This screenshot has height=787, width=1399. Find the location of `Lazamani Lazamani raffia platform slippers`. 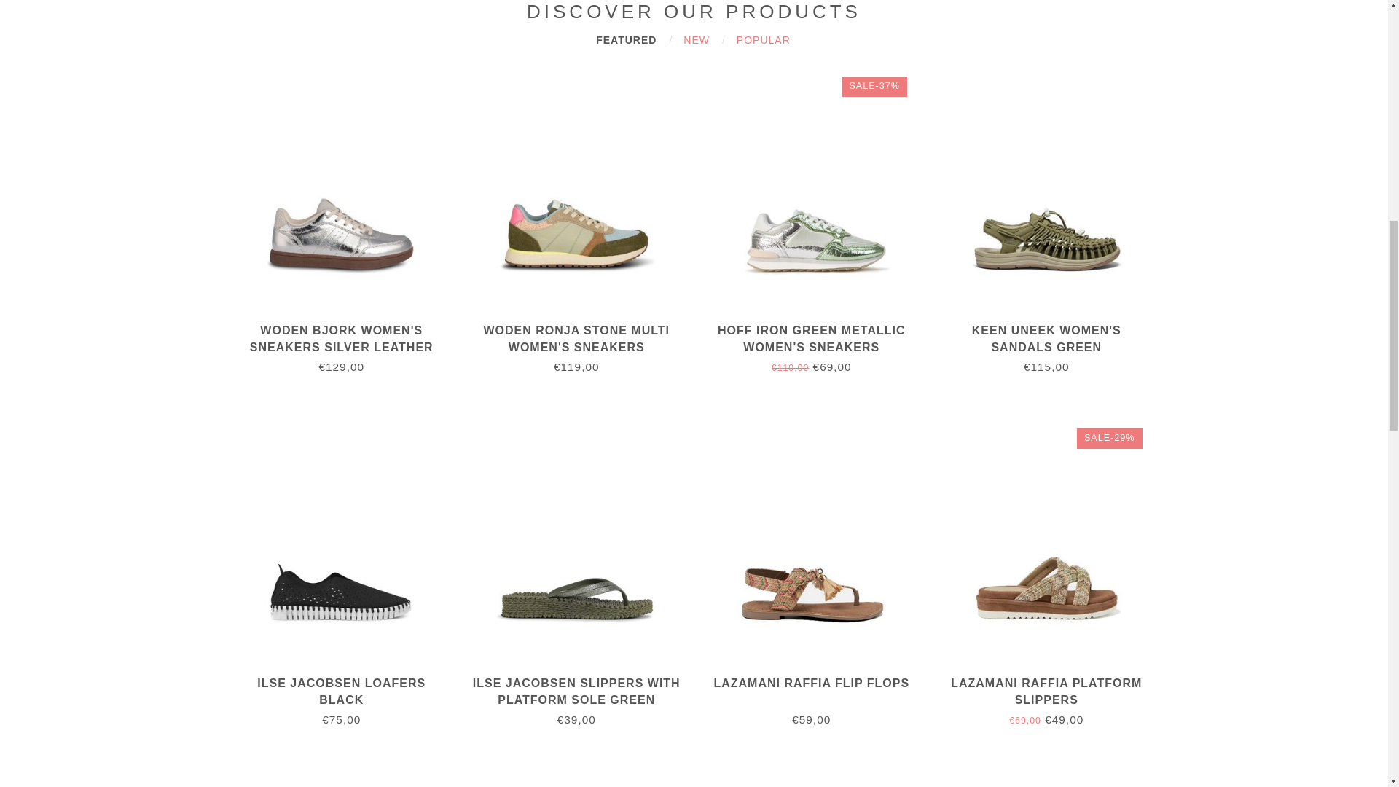

Lazamani Lazamani raffia platform slippers is located at coordinates (1057, 552).